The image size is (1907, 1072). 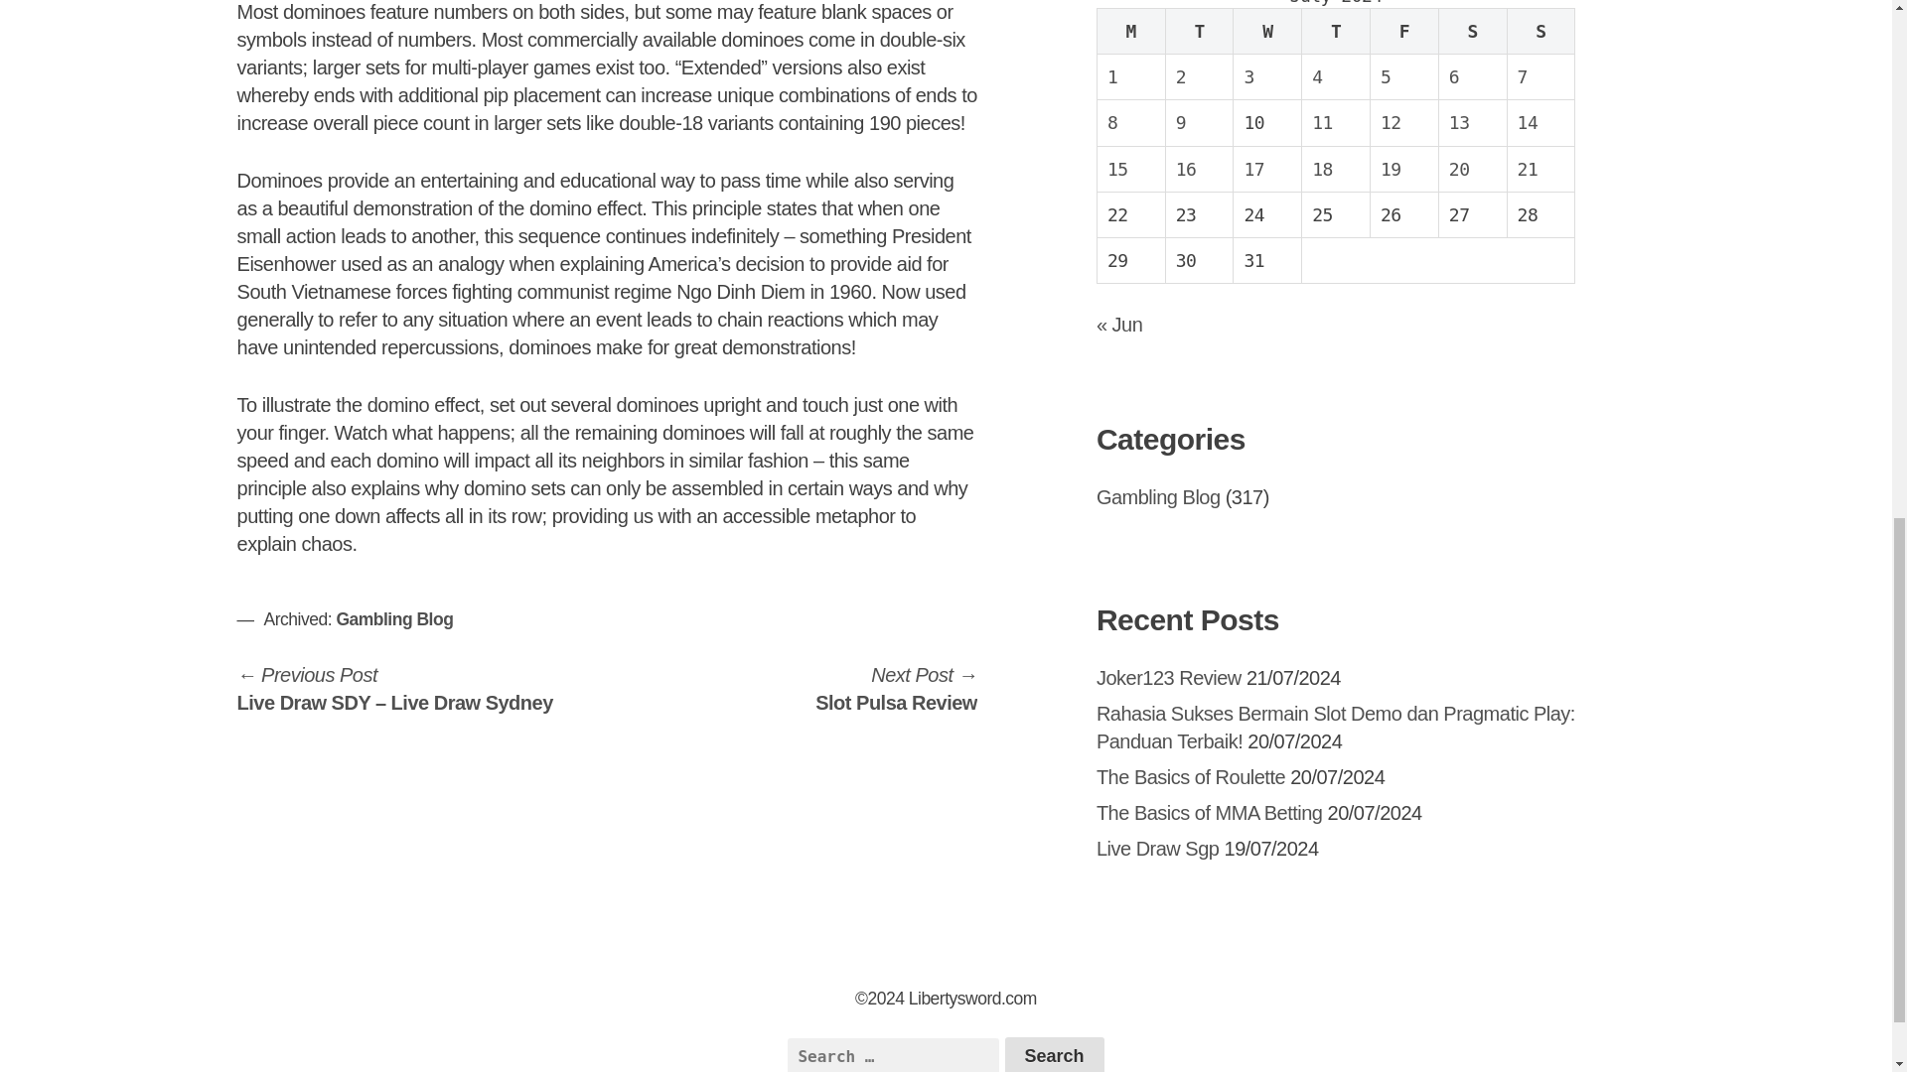 What do you see at coordinates (1267, 32) in the screenshot?
I see `Wednesday` at bounding box center [1267, 32].